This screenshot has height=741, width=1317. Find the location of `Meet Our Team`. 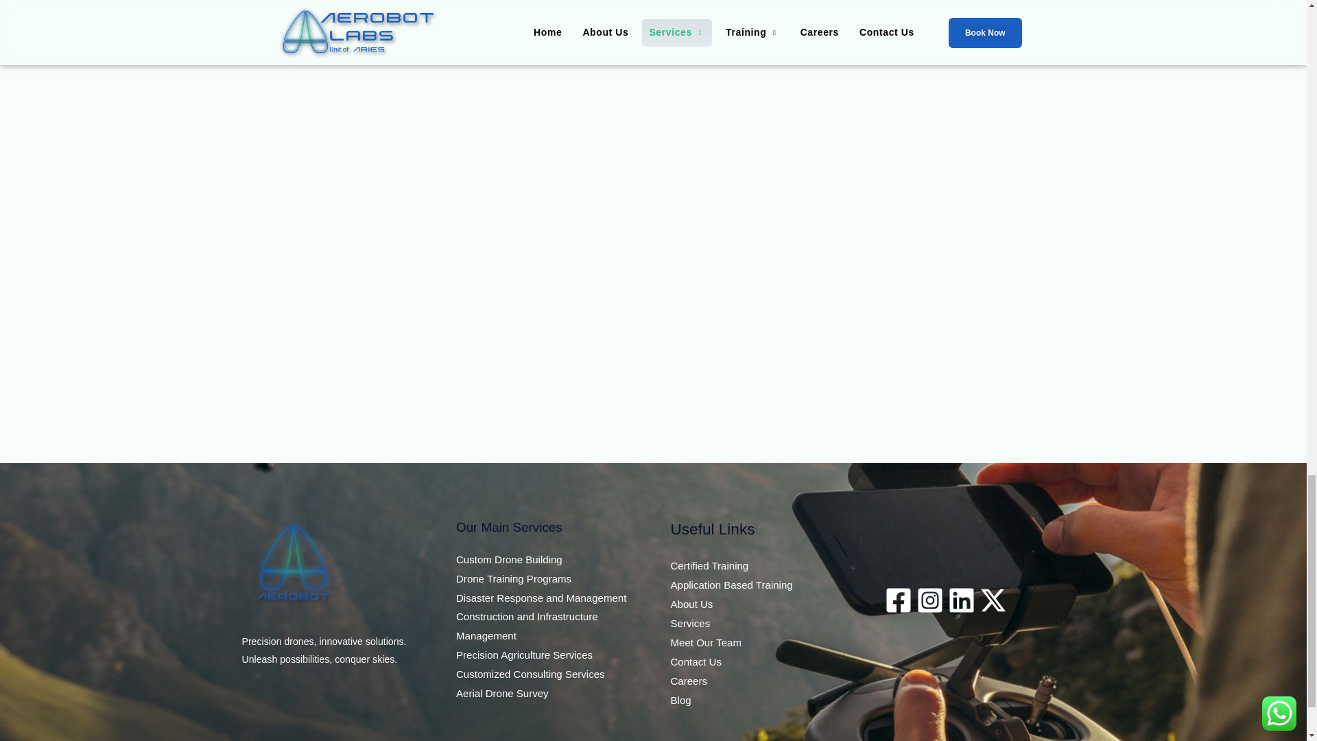

Meet Our Team is located at coordinates (705, 642).